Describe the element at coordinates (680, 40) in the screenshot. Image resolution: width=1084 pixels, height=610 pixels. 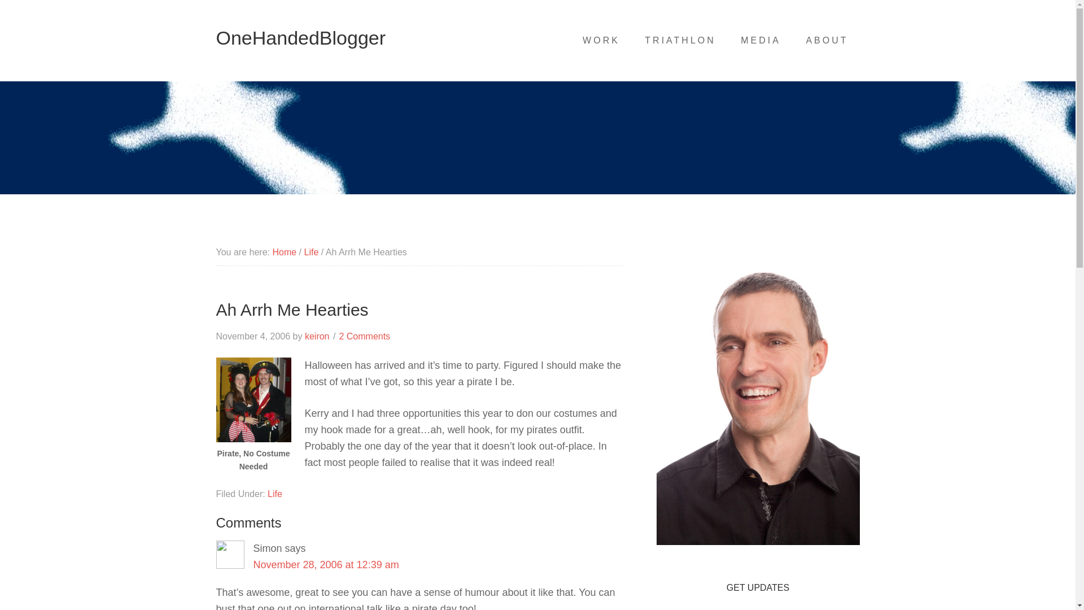
I see `TRIATHLON` at that location.